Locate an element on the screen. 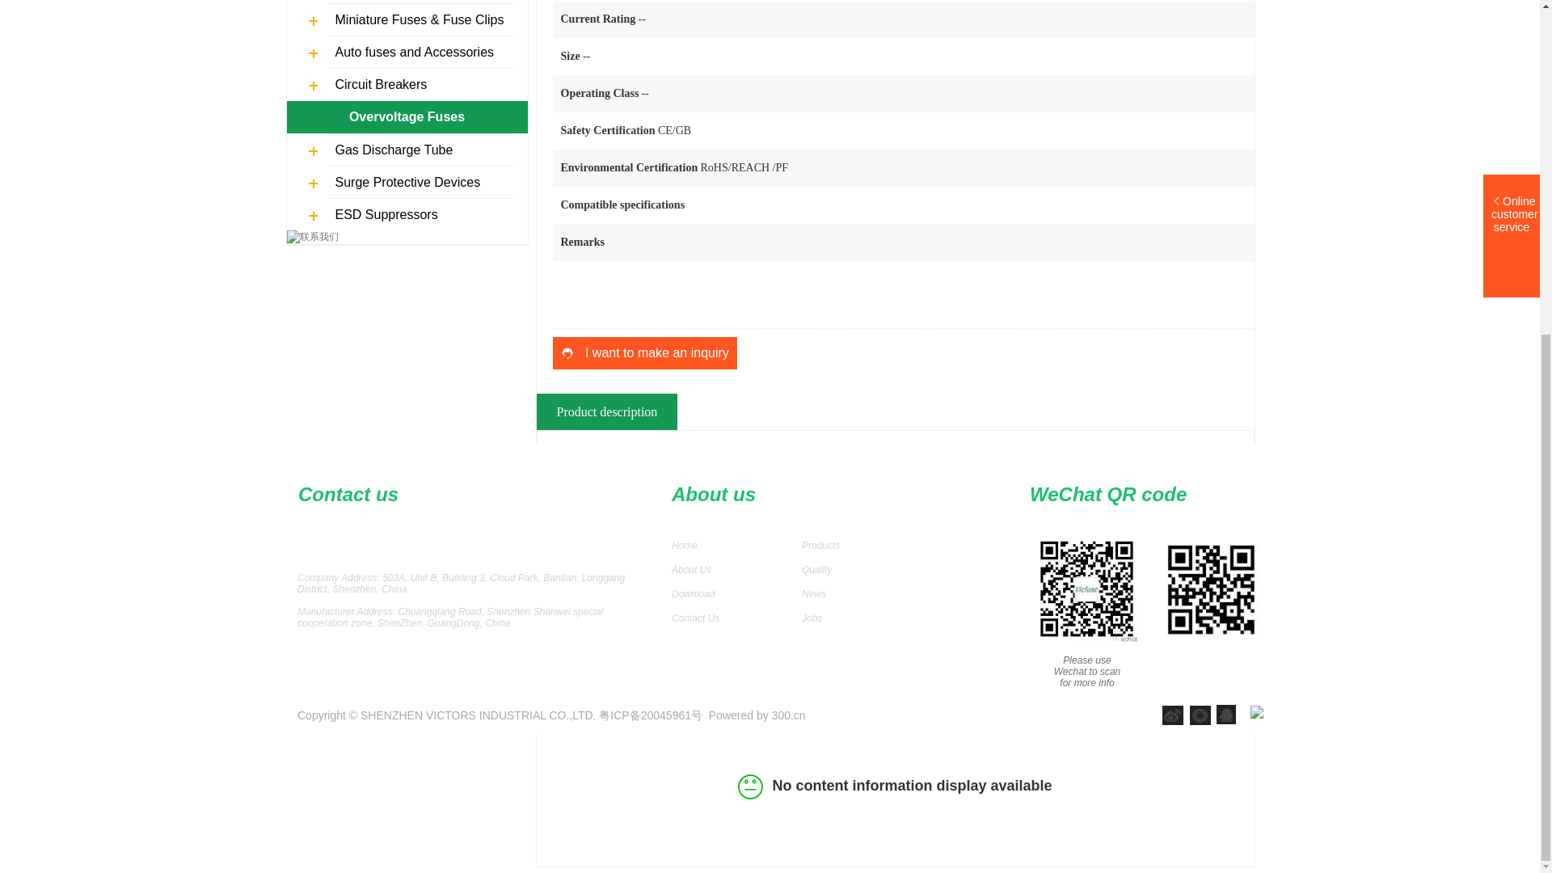  tupian is located at coordinates (1200, 715).